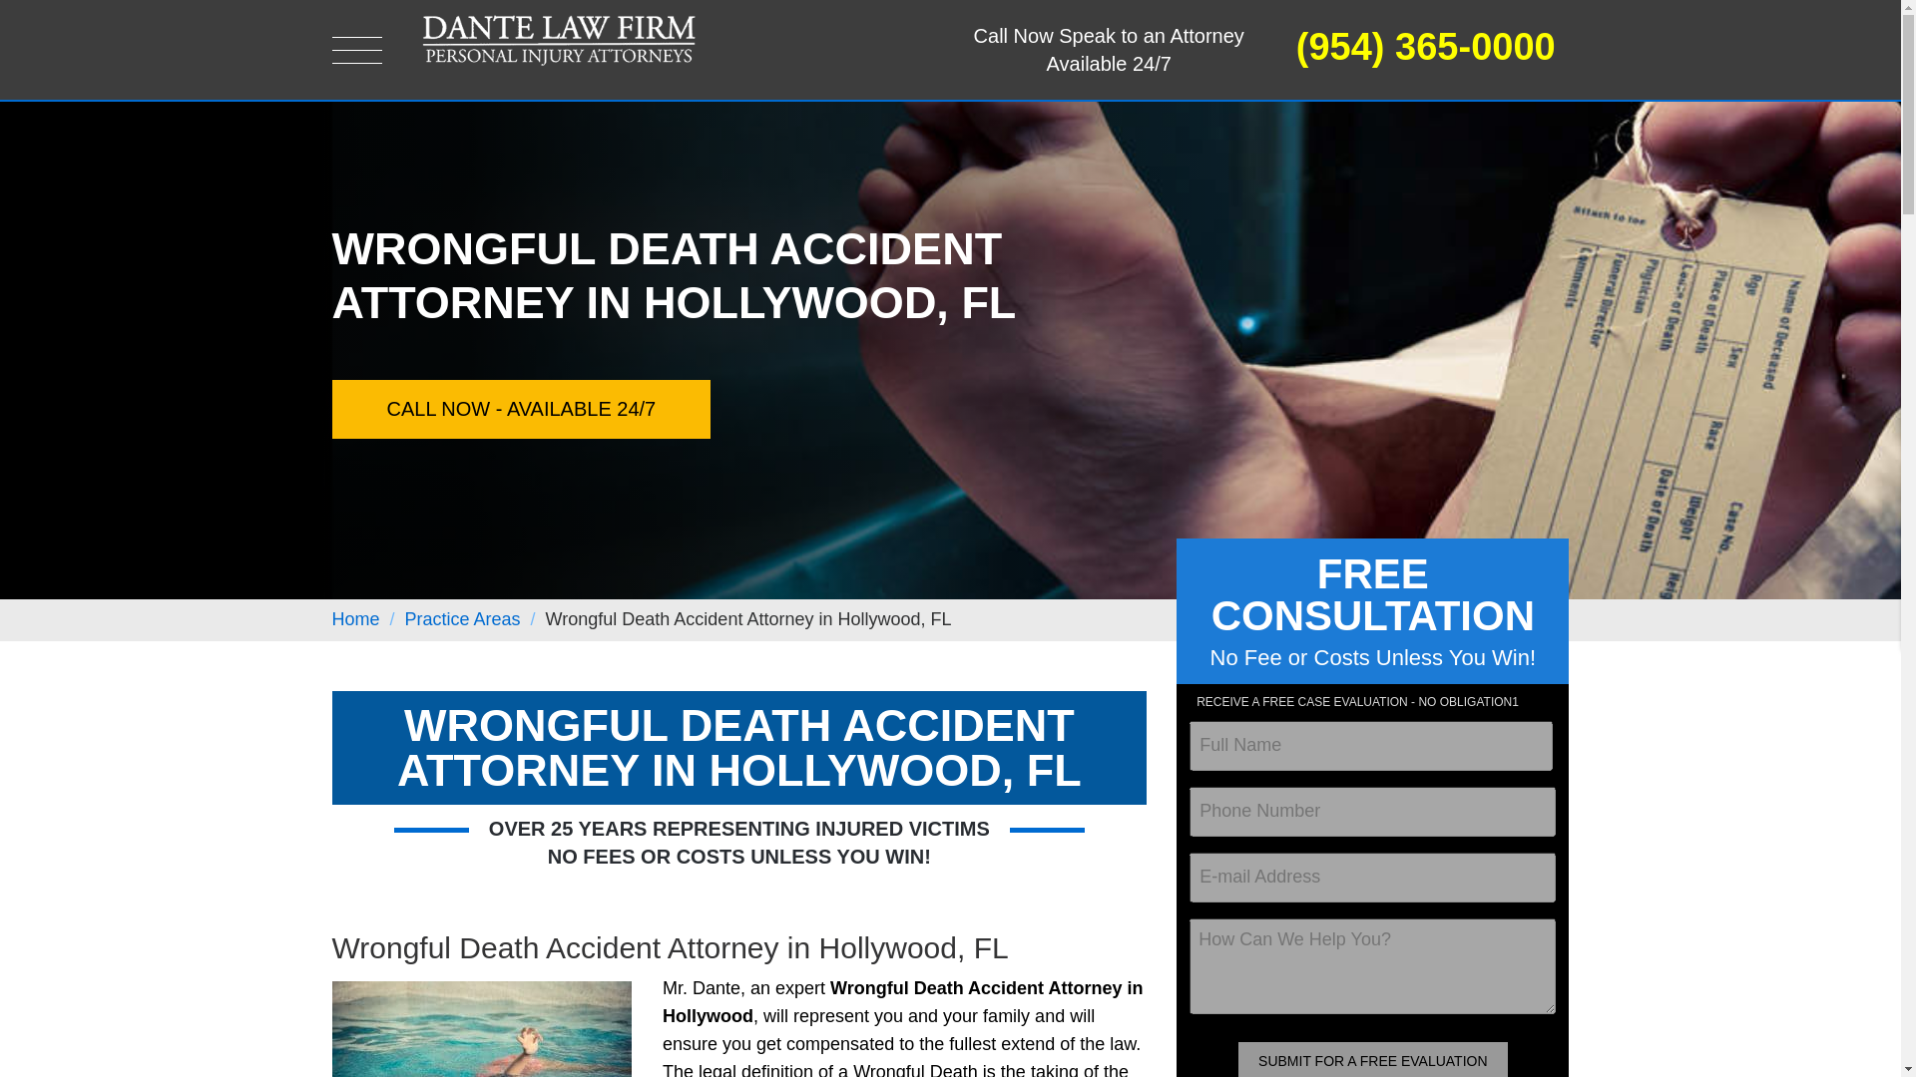  Describe the element at coordinates (558, 38) in the screenshot. I see `Dante Law Firm, P.A.` at that location.